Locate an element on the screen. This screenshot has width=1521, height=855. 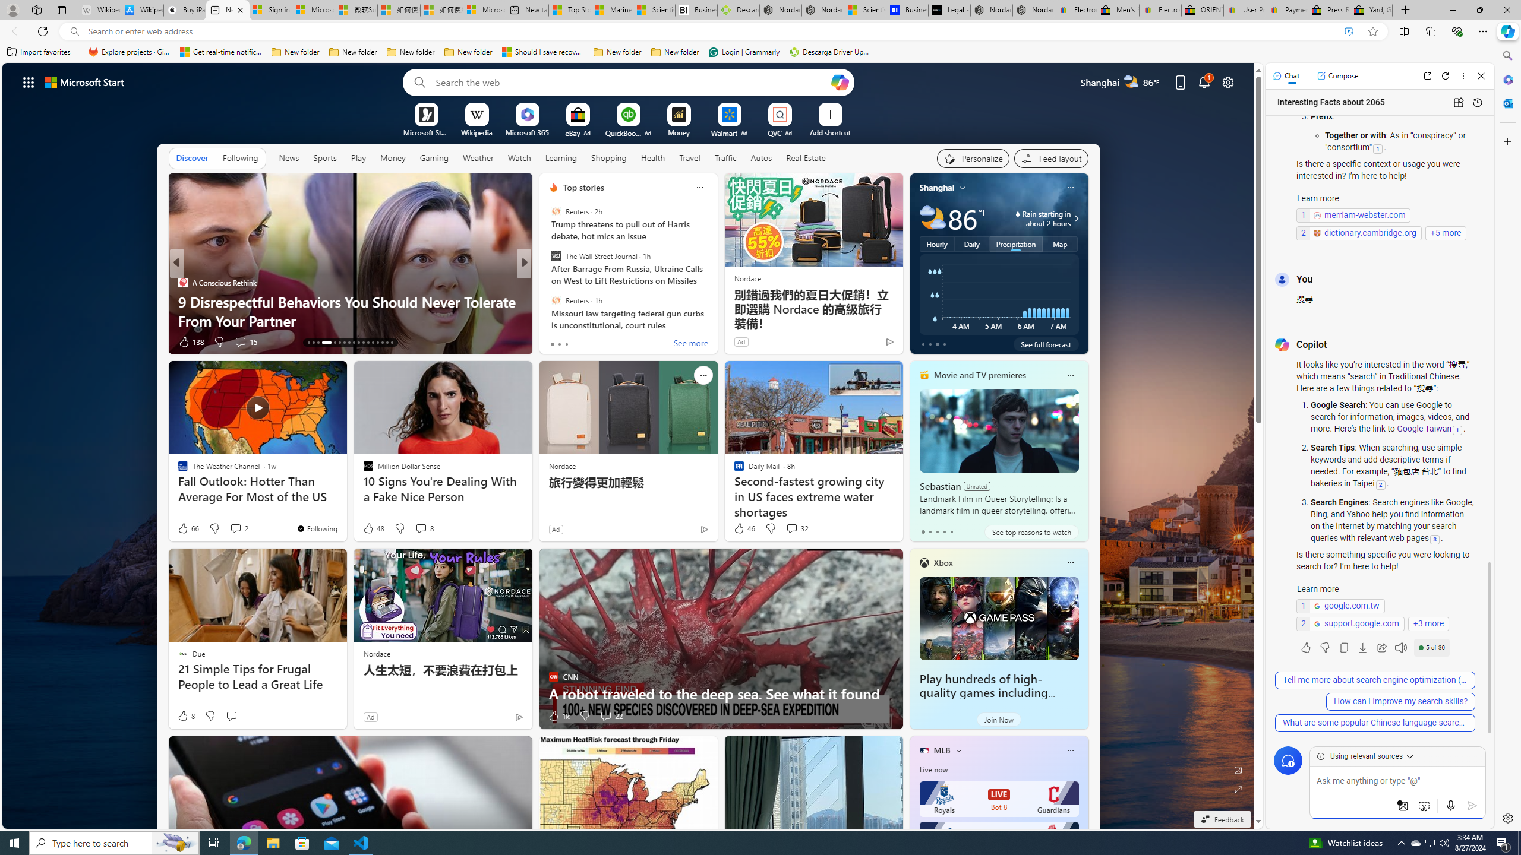
Search icon is located at coordinates (74, 31).